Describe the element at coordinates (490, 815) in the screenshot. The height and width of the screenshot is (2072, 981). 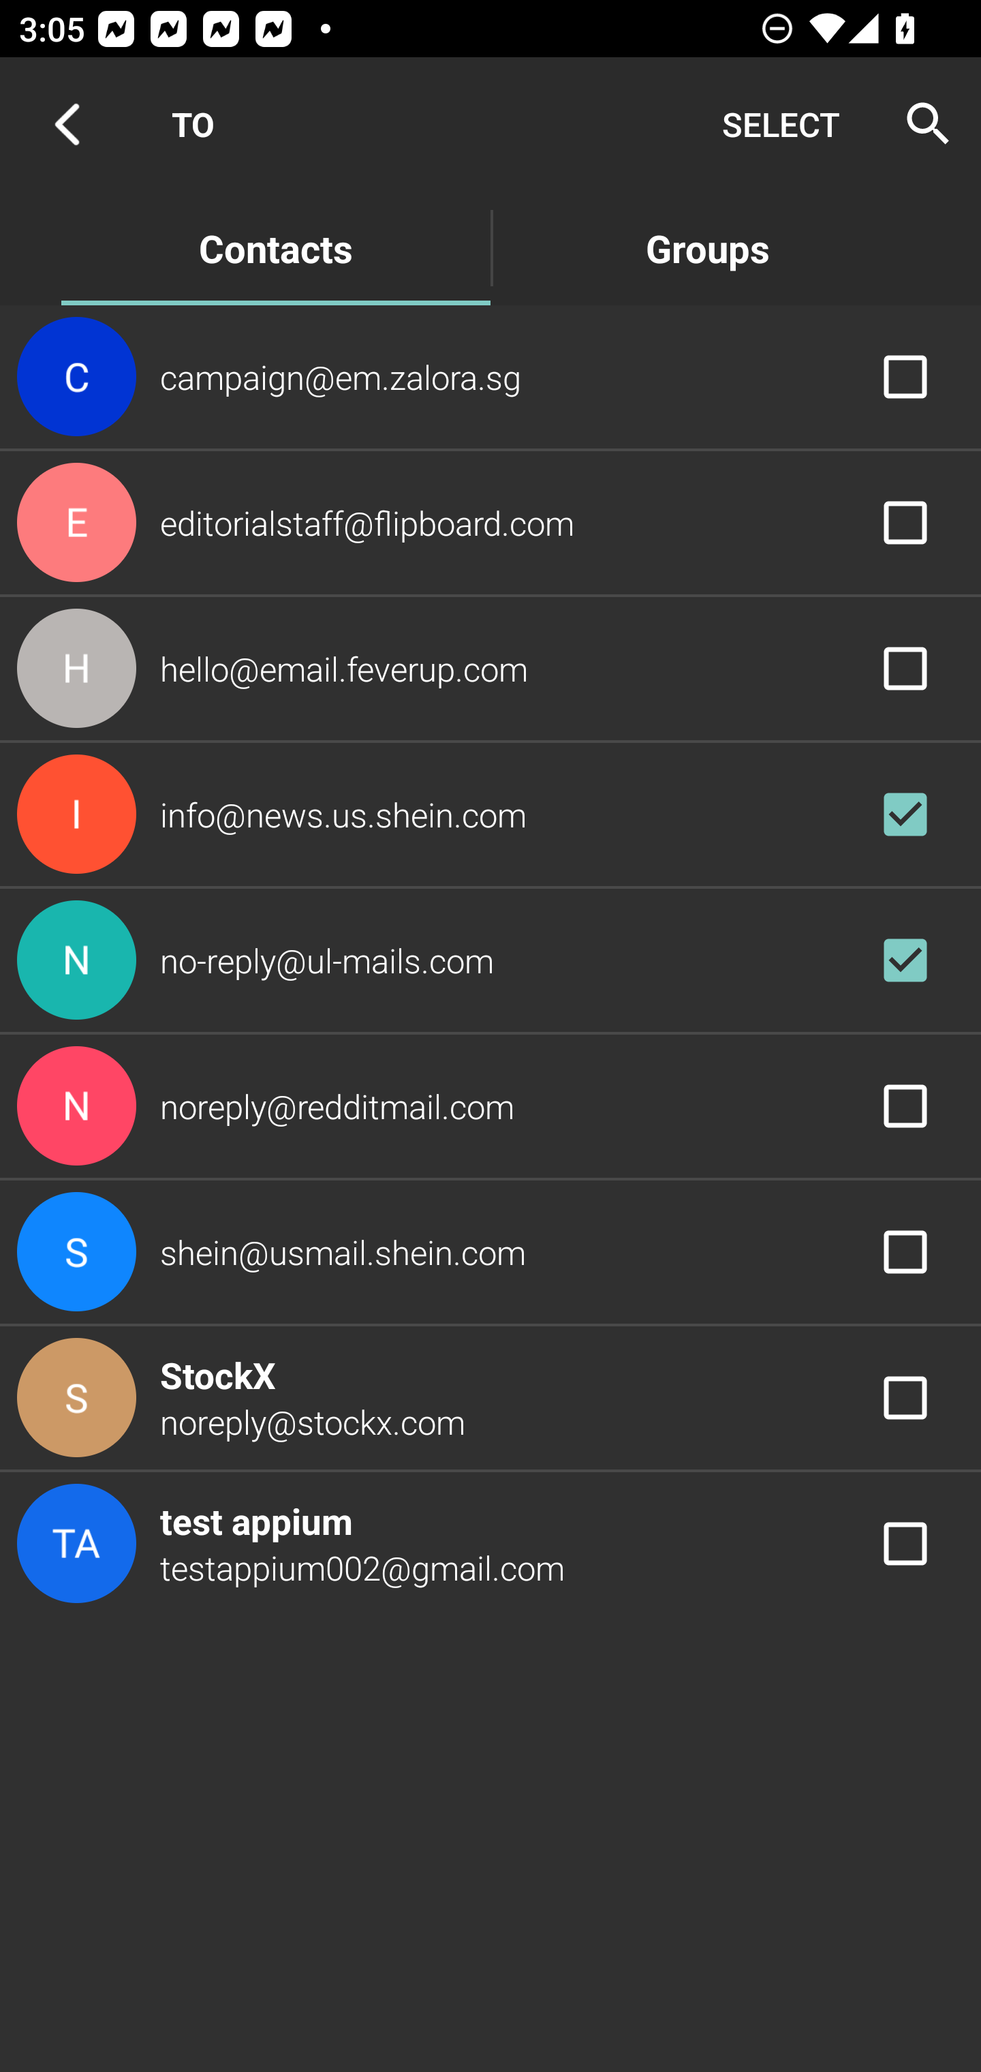
I see `info@news.us.shein.com` at that location.